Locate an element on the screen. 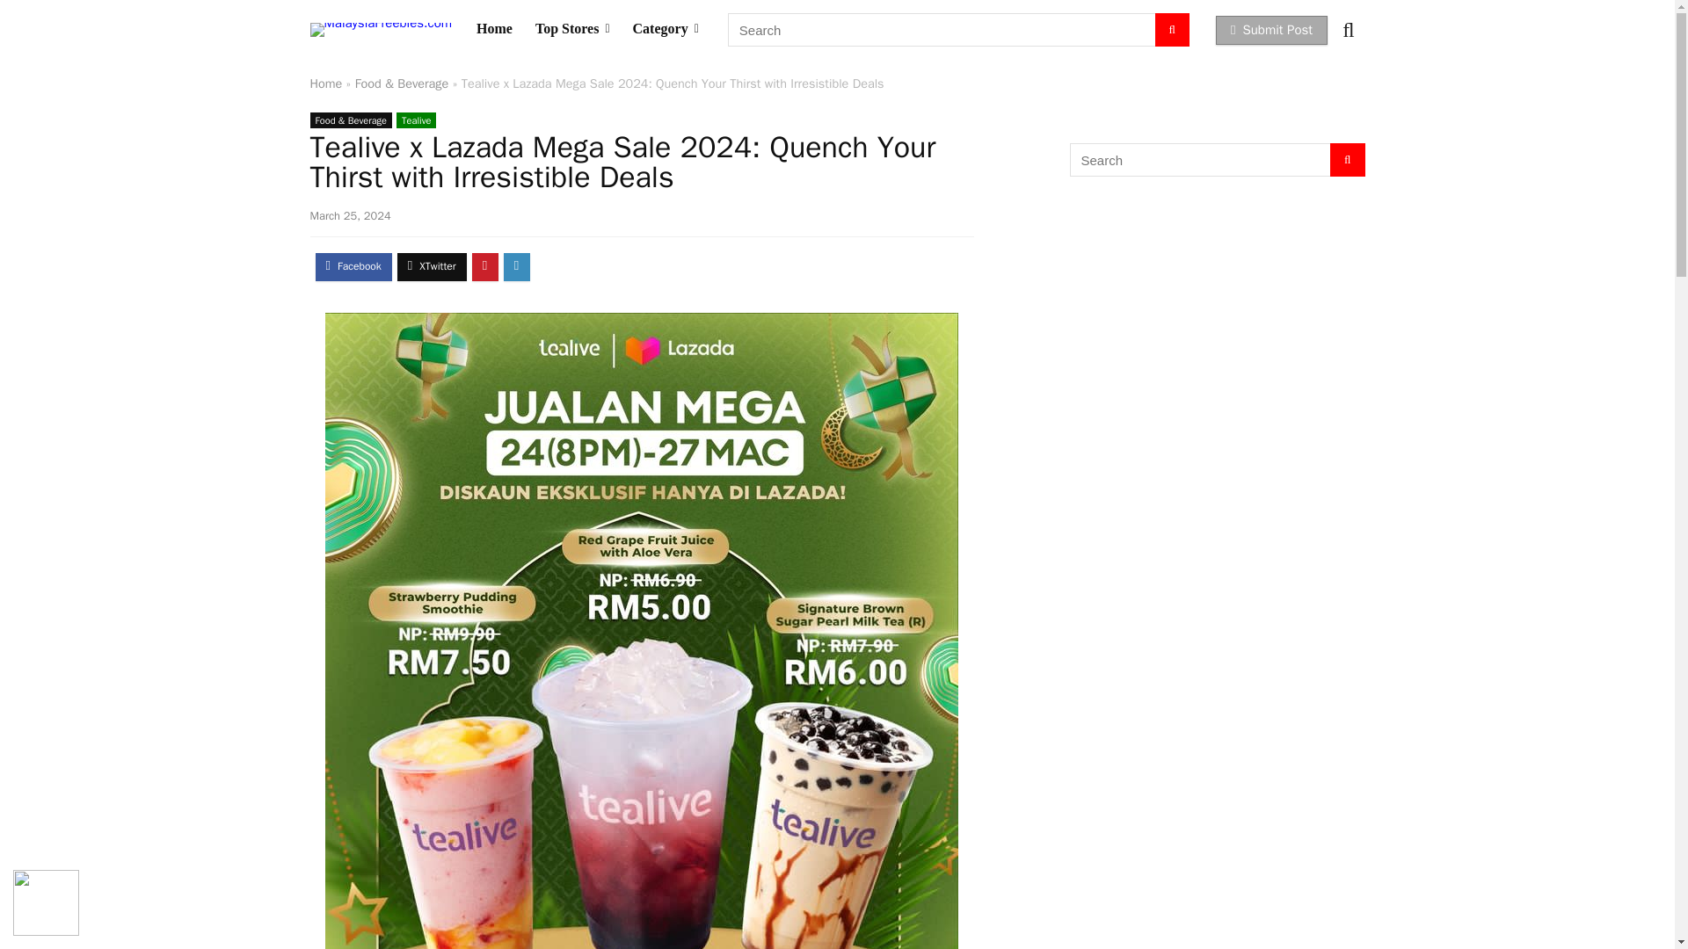  Home is located at coordinates (494, 30).